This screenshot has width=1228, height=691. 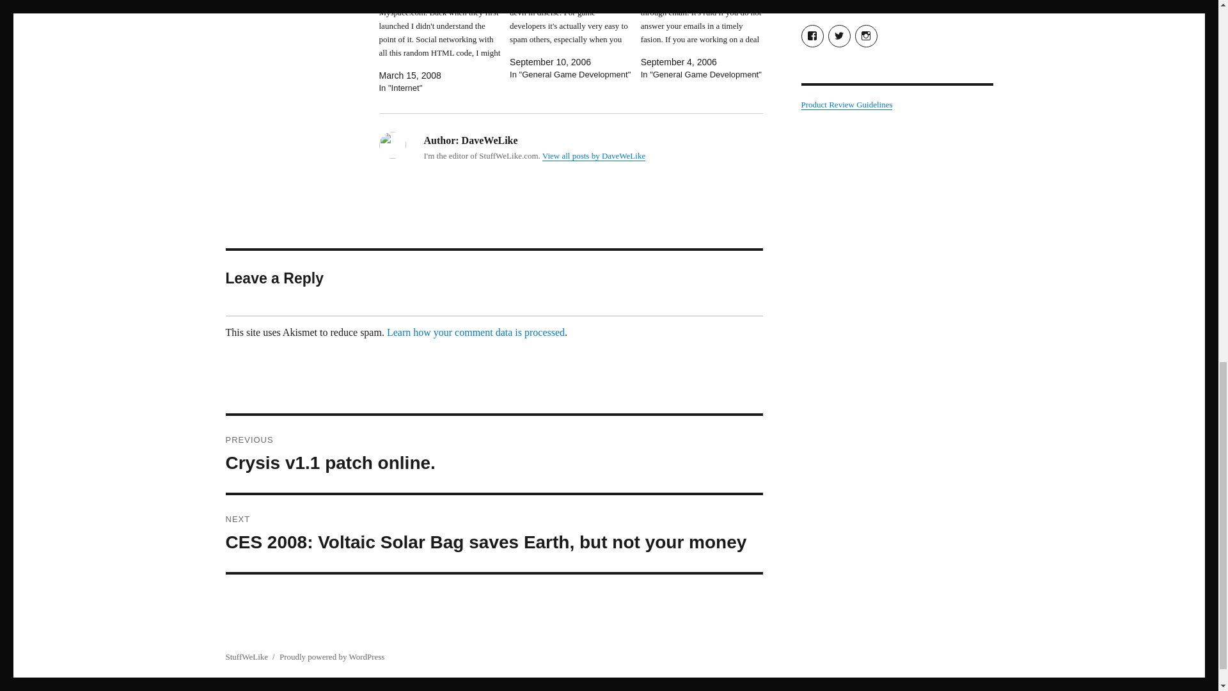 I want to click on Learn how your comment data is processed, so click(x=494, y=454).